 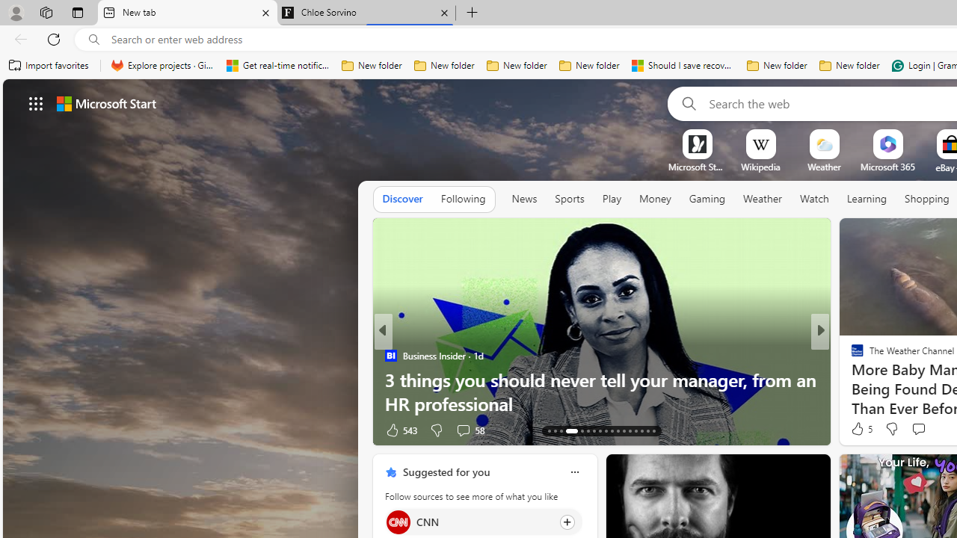 I want to click on AutomationID: tab-18, so click(x=588, y=430).